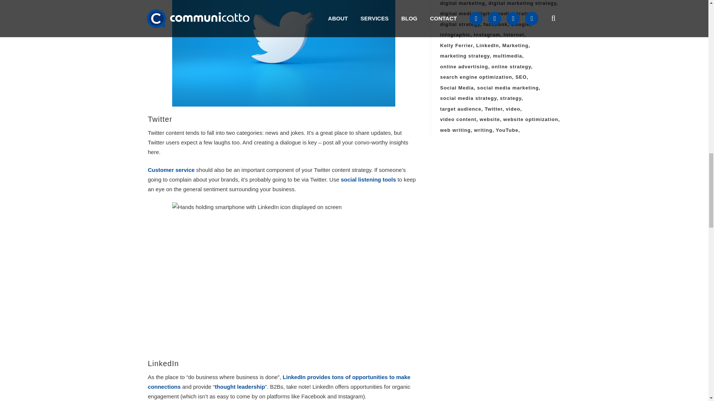 This screenshot has width=714, height=401. I want to click on thought leadership, so click(239, 386).